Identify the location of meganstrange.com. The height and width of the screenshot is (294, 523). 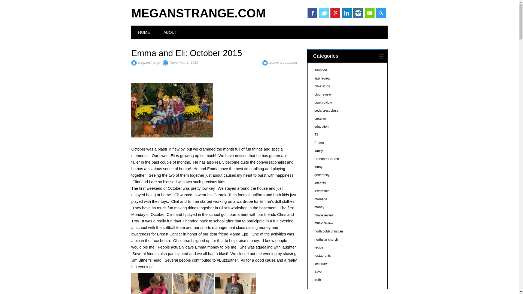
(198, 13).